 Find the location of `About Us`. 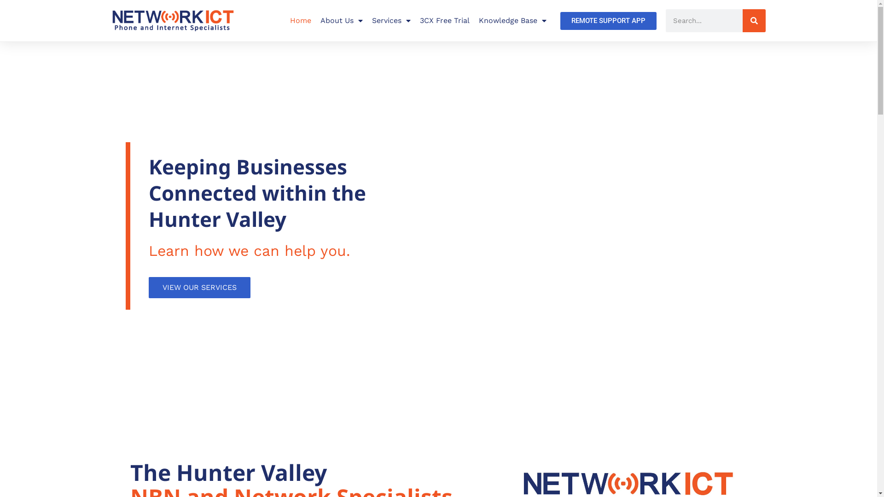

About Us is located at coordinates (342, 21).